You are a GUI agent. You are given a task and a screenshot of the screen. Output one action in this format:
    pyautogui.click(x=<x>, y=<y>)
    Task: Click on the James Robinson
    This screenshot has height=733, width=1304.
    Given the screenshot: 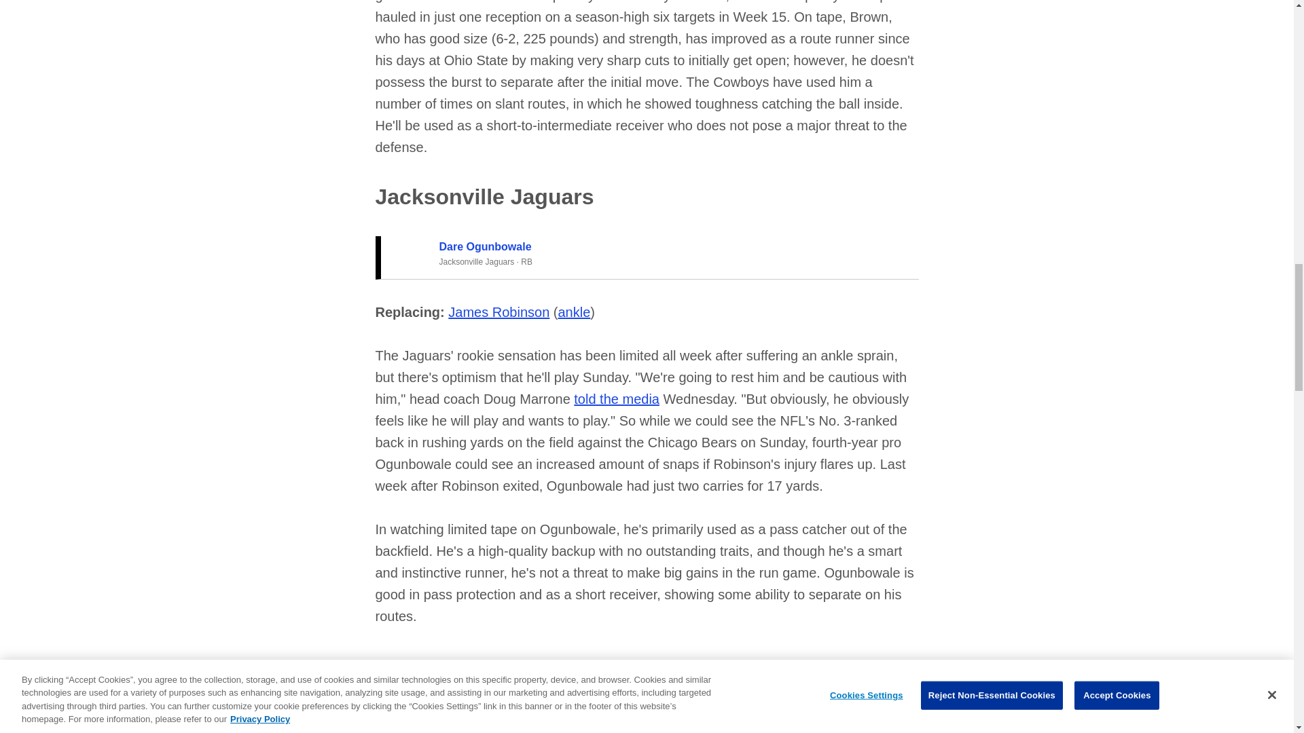 What is the action you would take?
    pyautogui.click(x=499, y=312)
    